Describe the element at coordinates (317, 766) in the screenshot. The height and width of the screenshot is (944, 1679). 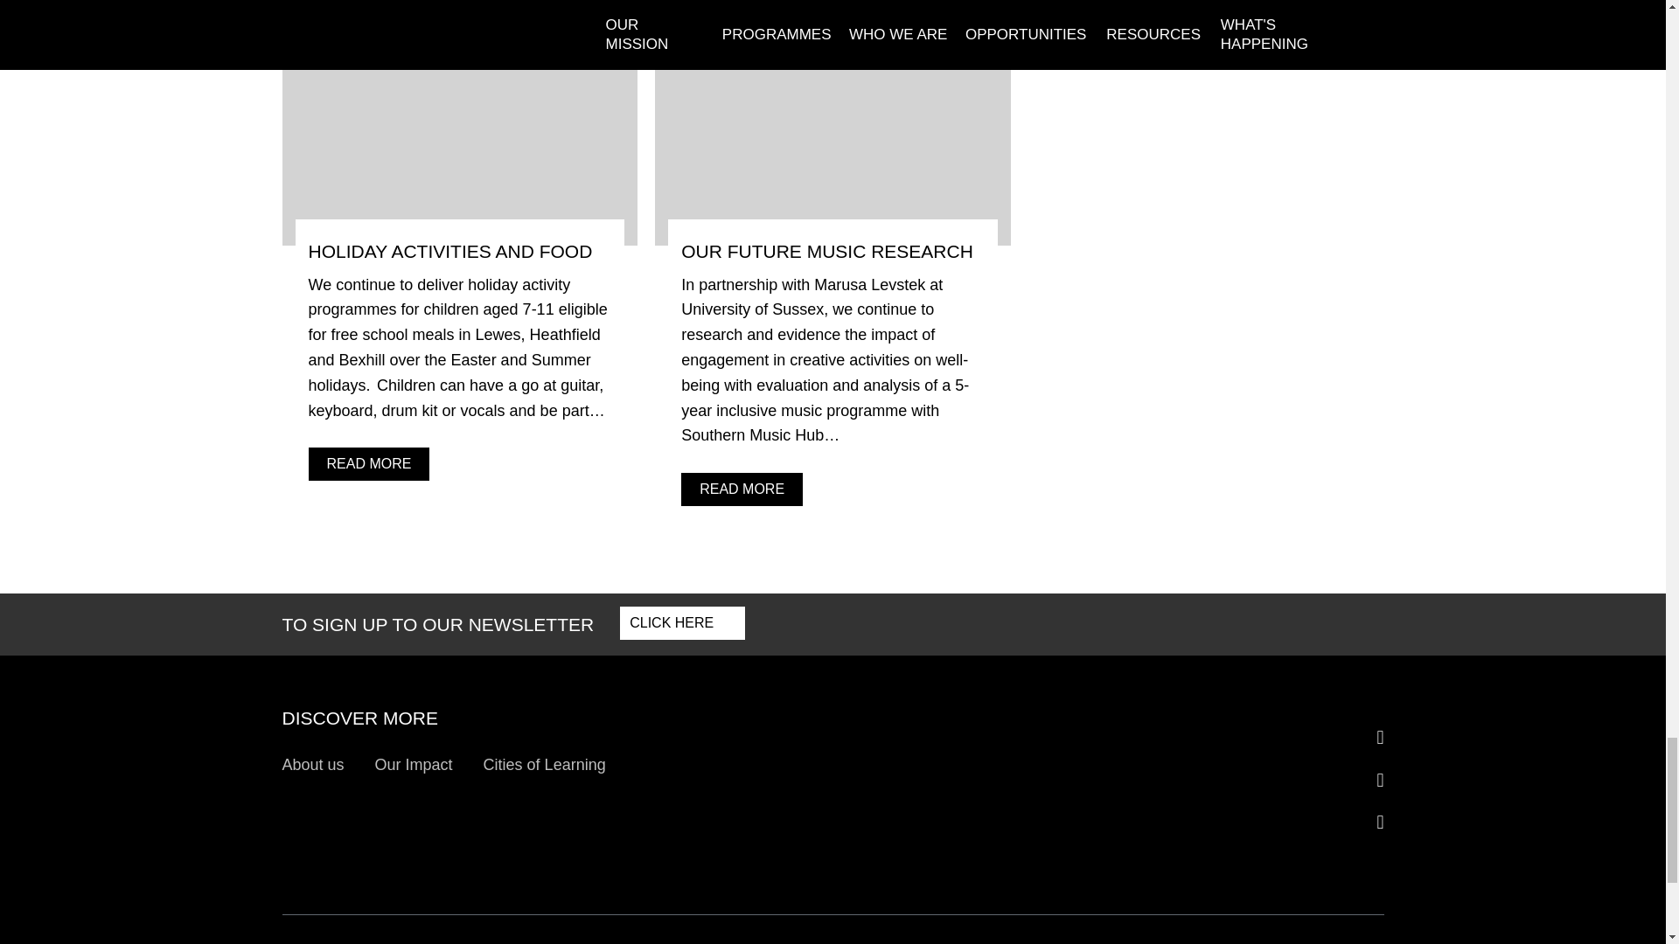
I see `About us` at that location.